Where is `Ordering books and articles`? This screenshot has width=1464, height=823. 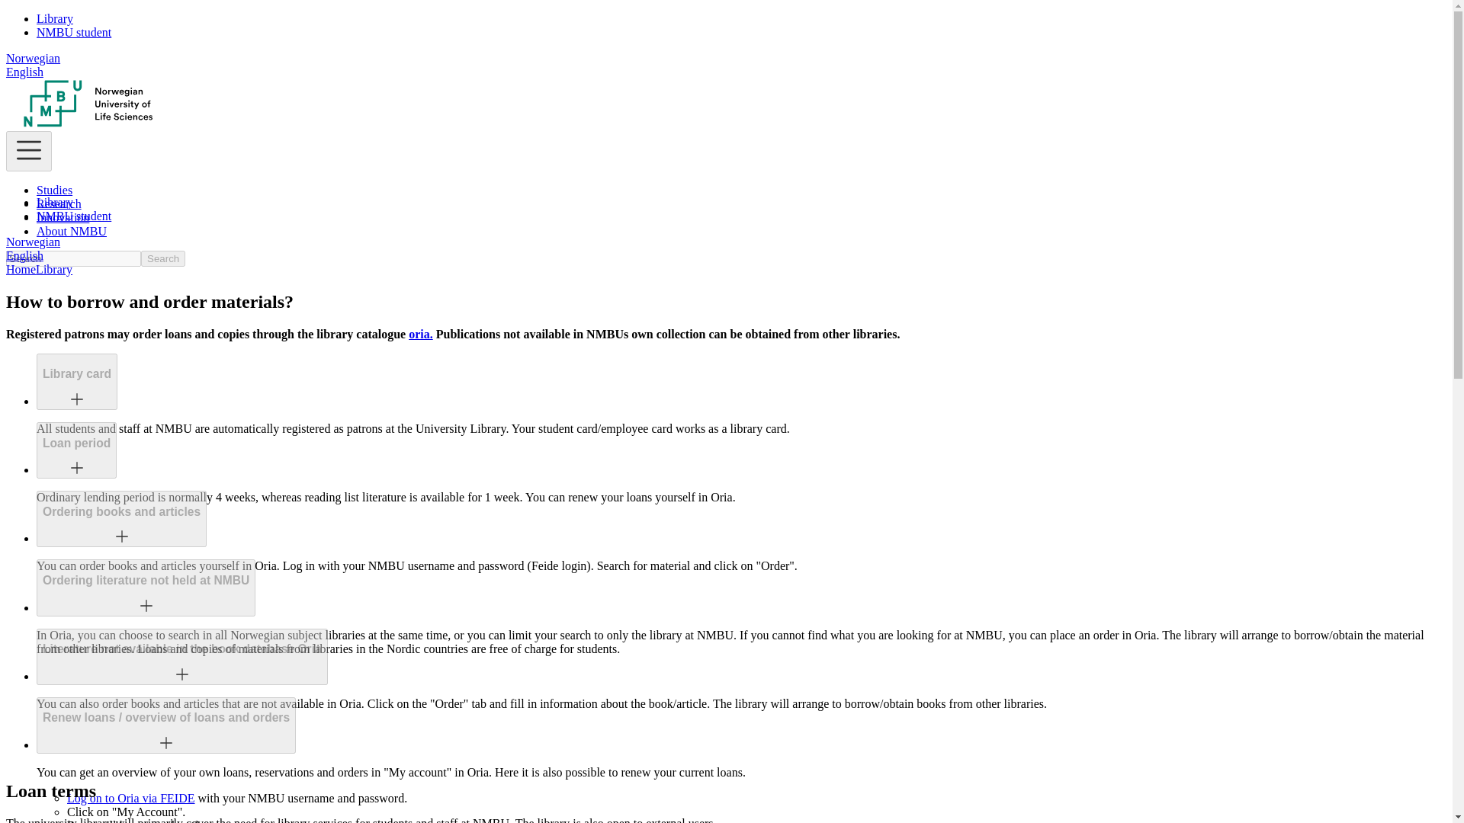
Ordering books and articles is located at coordinates (121, 512).